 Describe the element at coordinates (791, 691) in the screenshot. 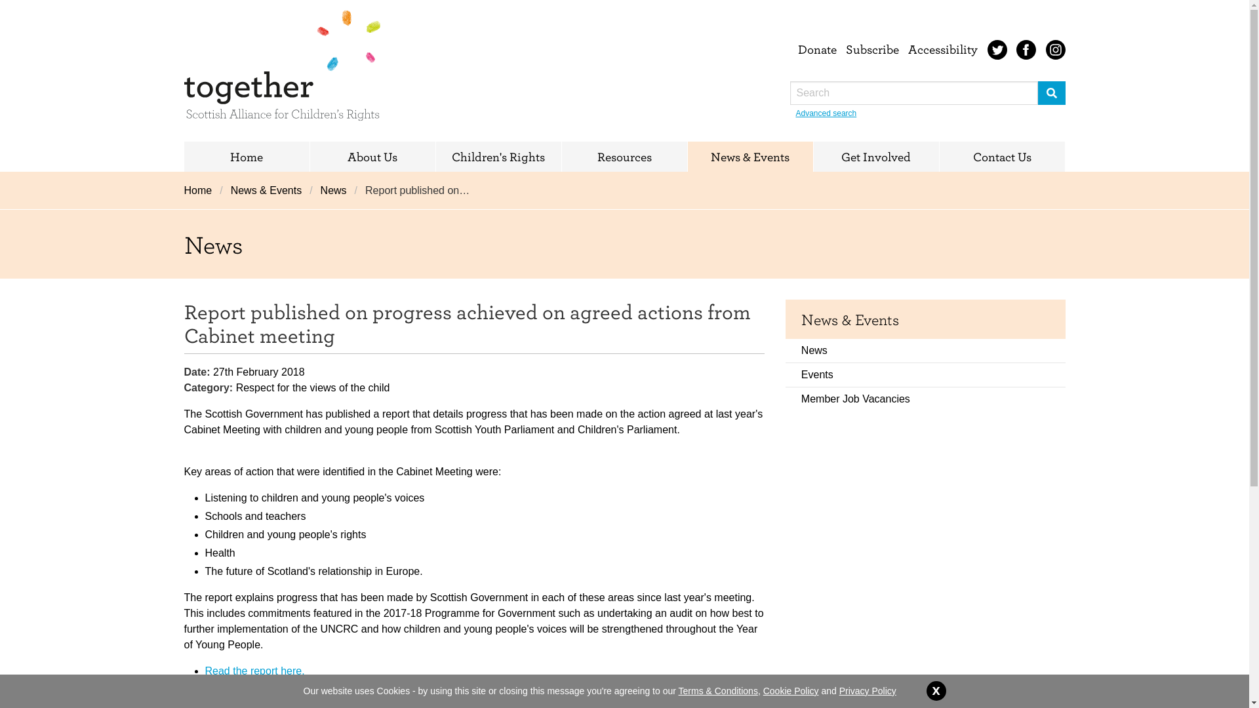

I see `Cookie Policy` at that location.